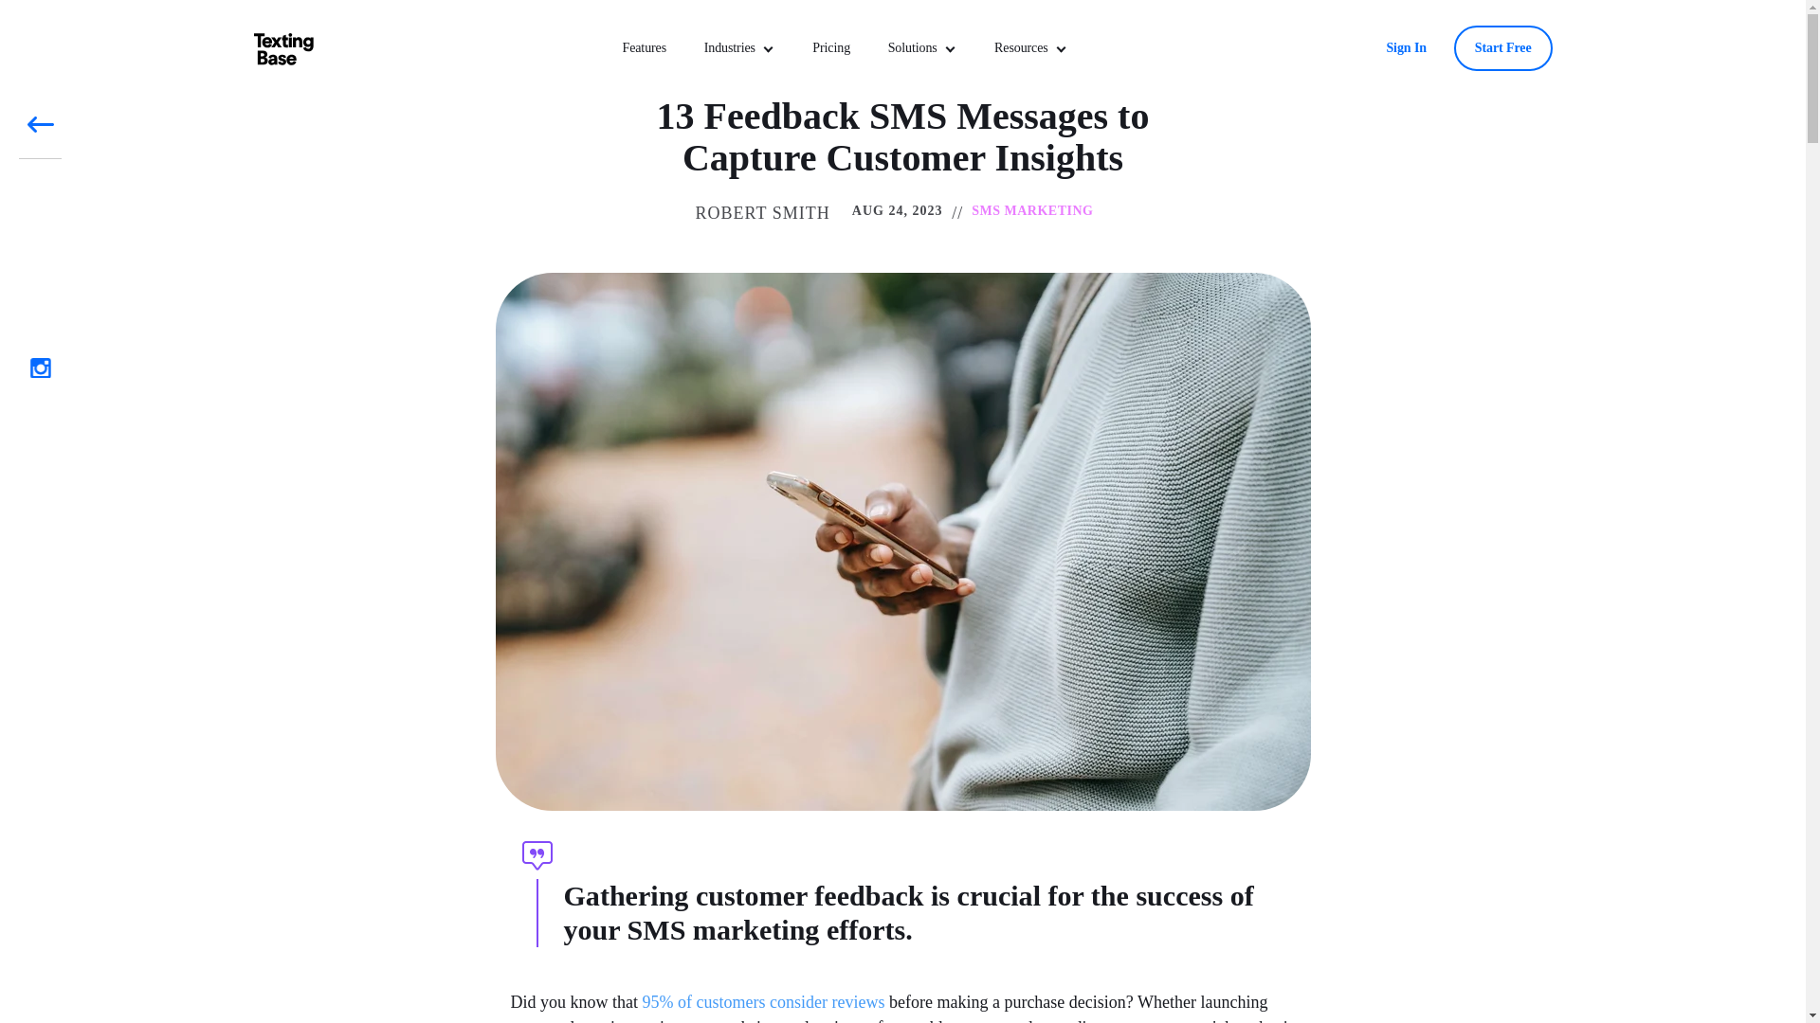 The image size is (1820, 1023). Describe the element at coordinates (913, 48) in the screenshot. I see `Solutions` at that location.